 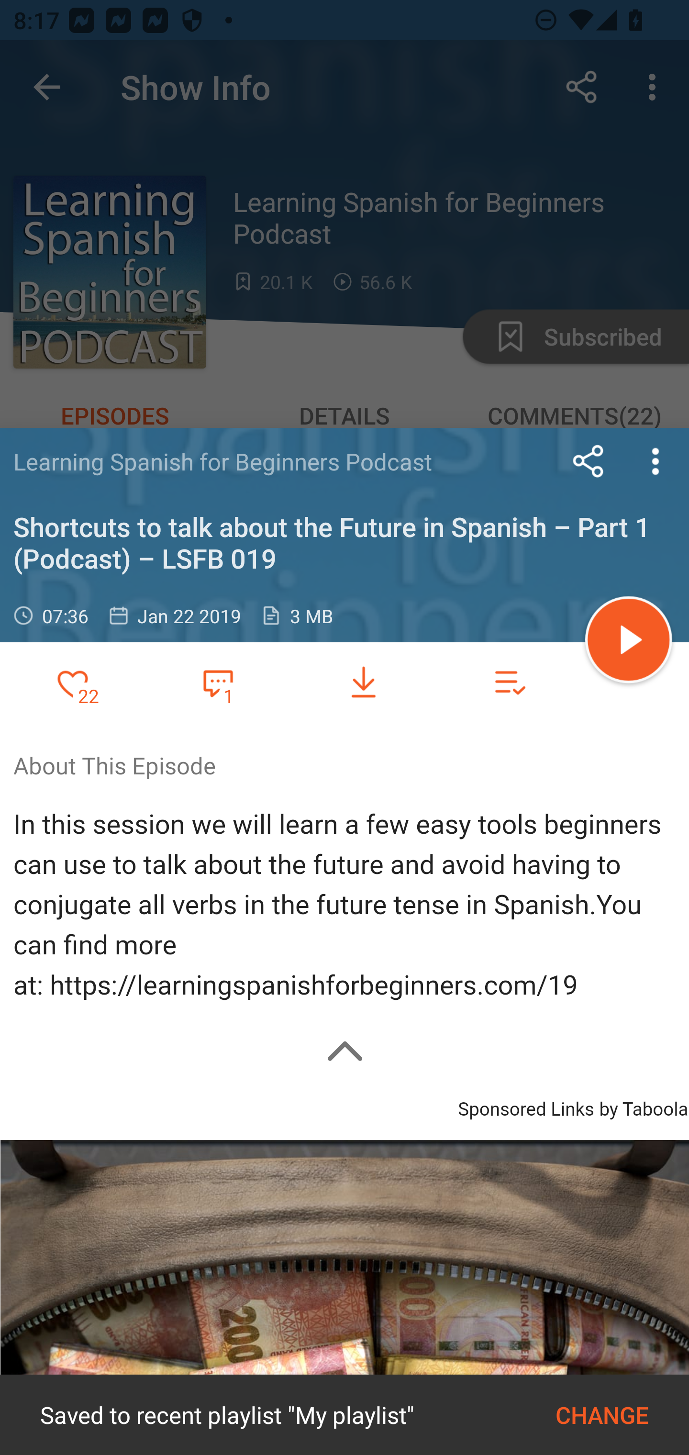 I want to click on Image for Taboola Advertising Unit, so click(x=344, y=1297).